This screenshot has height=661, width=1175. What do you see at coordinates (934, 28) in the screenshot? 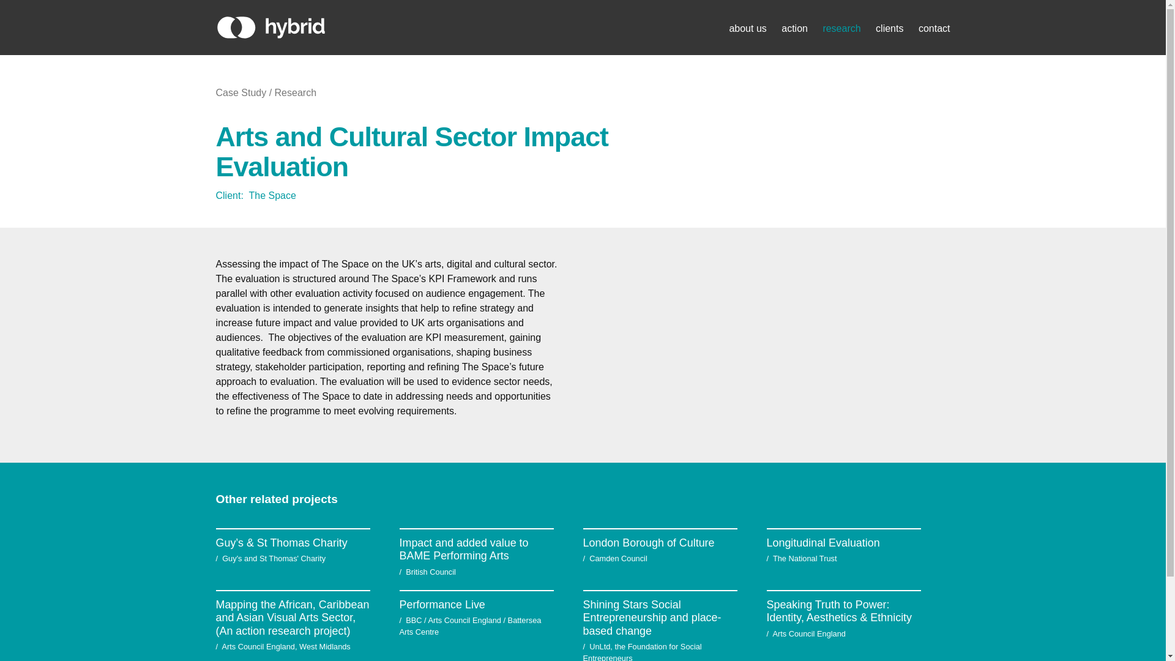
I see `contact` at bounding box center [934, 28].